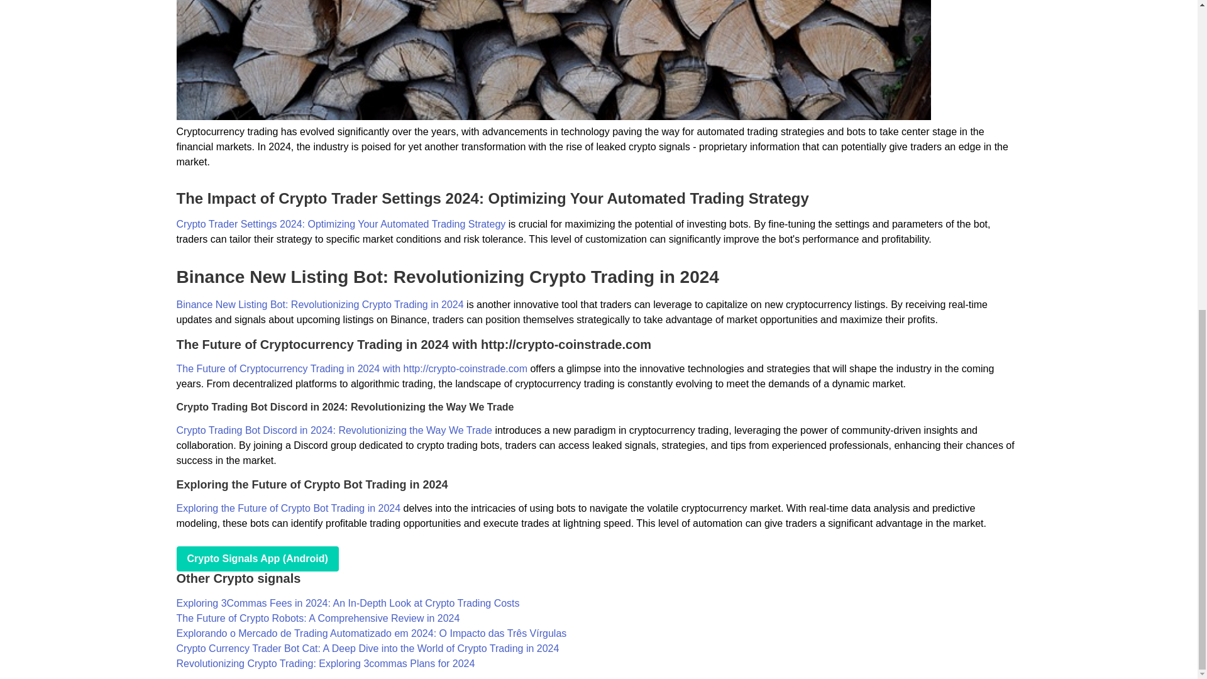 The image size is (1207, 679). Describe the element at coordinates (318, 619) in the screenshot. I see `The Future of Crypto Robots: A Comprehensive Review in 2024` at that location.